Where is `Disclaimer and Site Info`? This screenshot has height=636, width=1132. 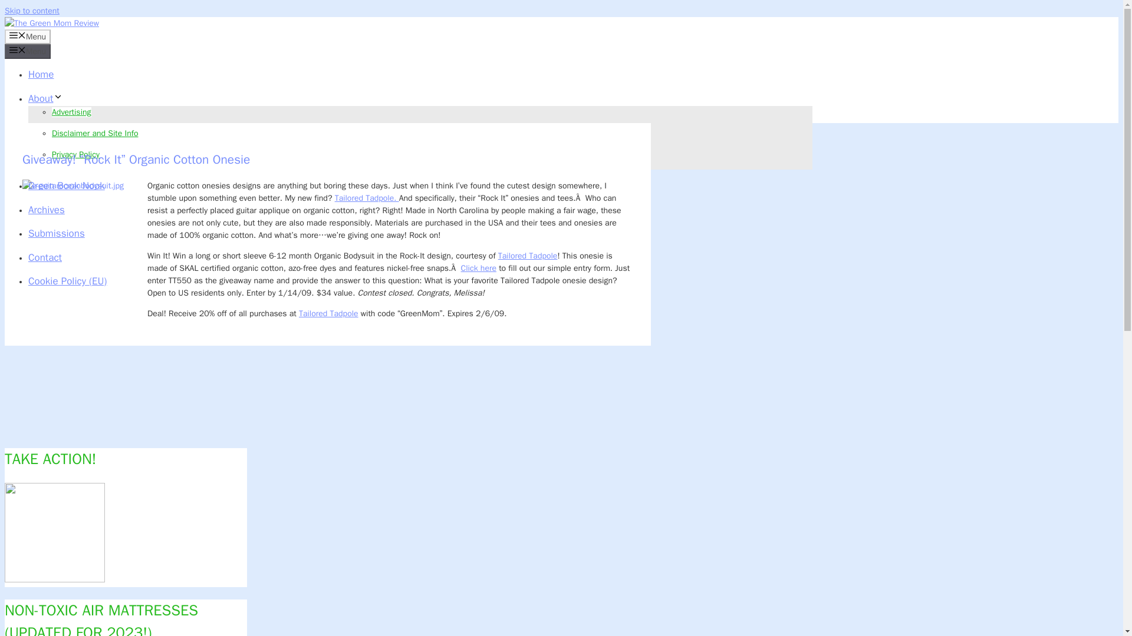
Disclaimer and Site Info is located at coordinates (95, 133).